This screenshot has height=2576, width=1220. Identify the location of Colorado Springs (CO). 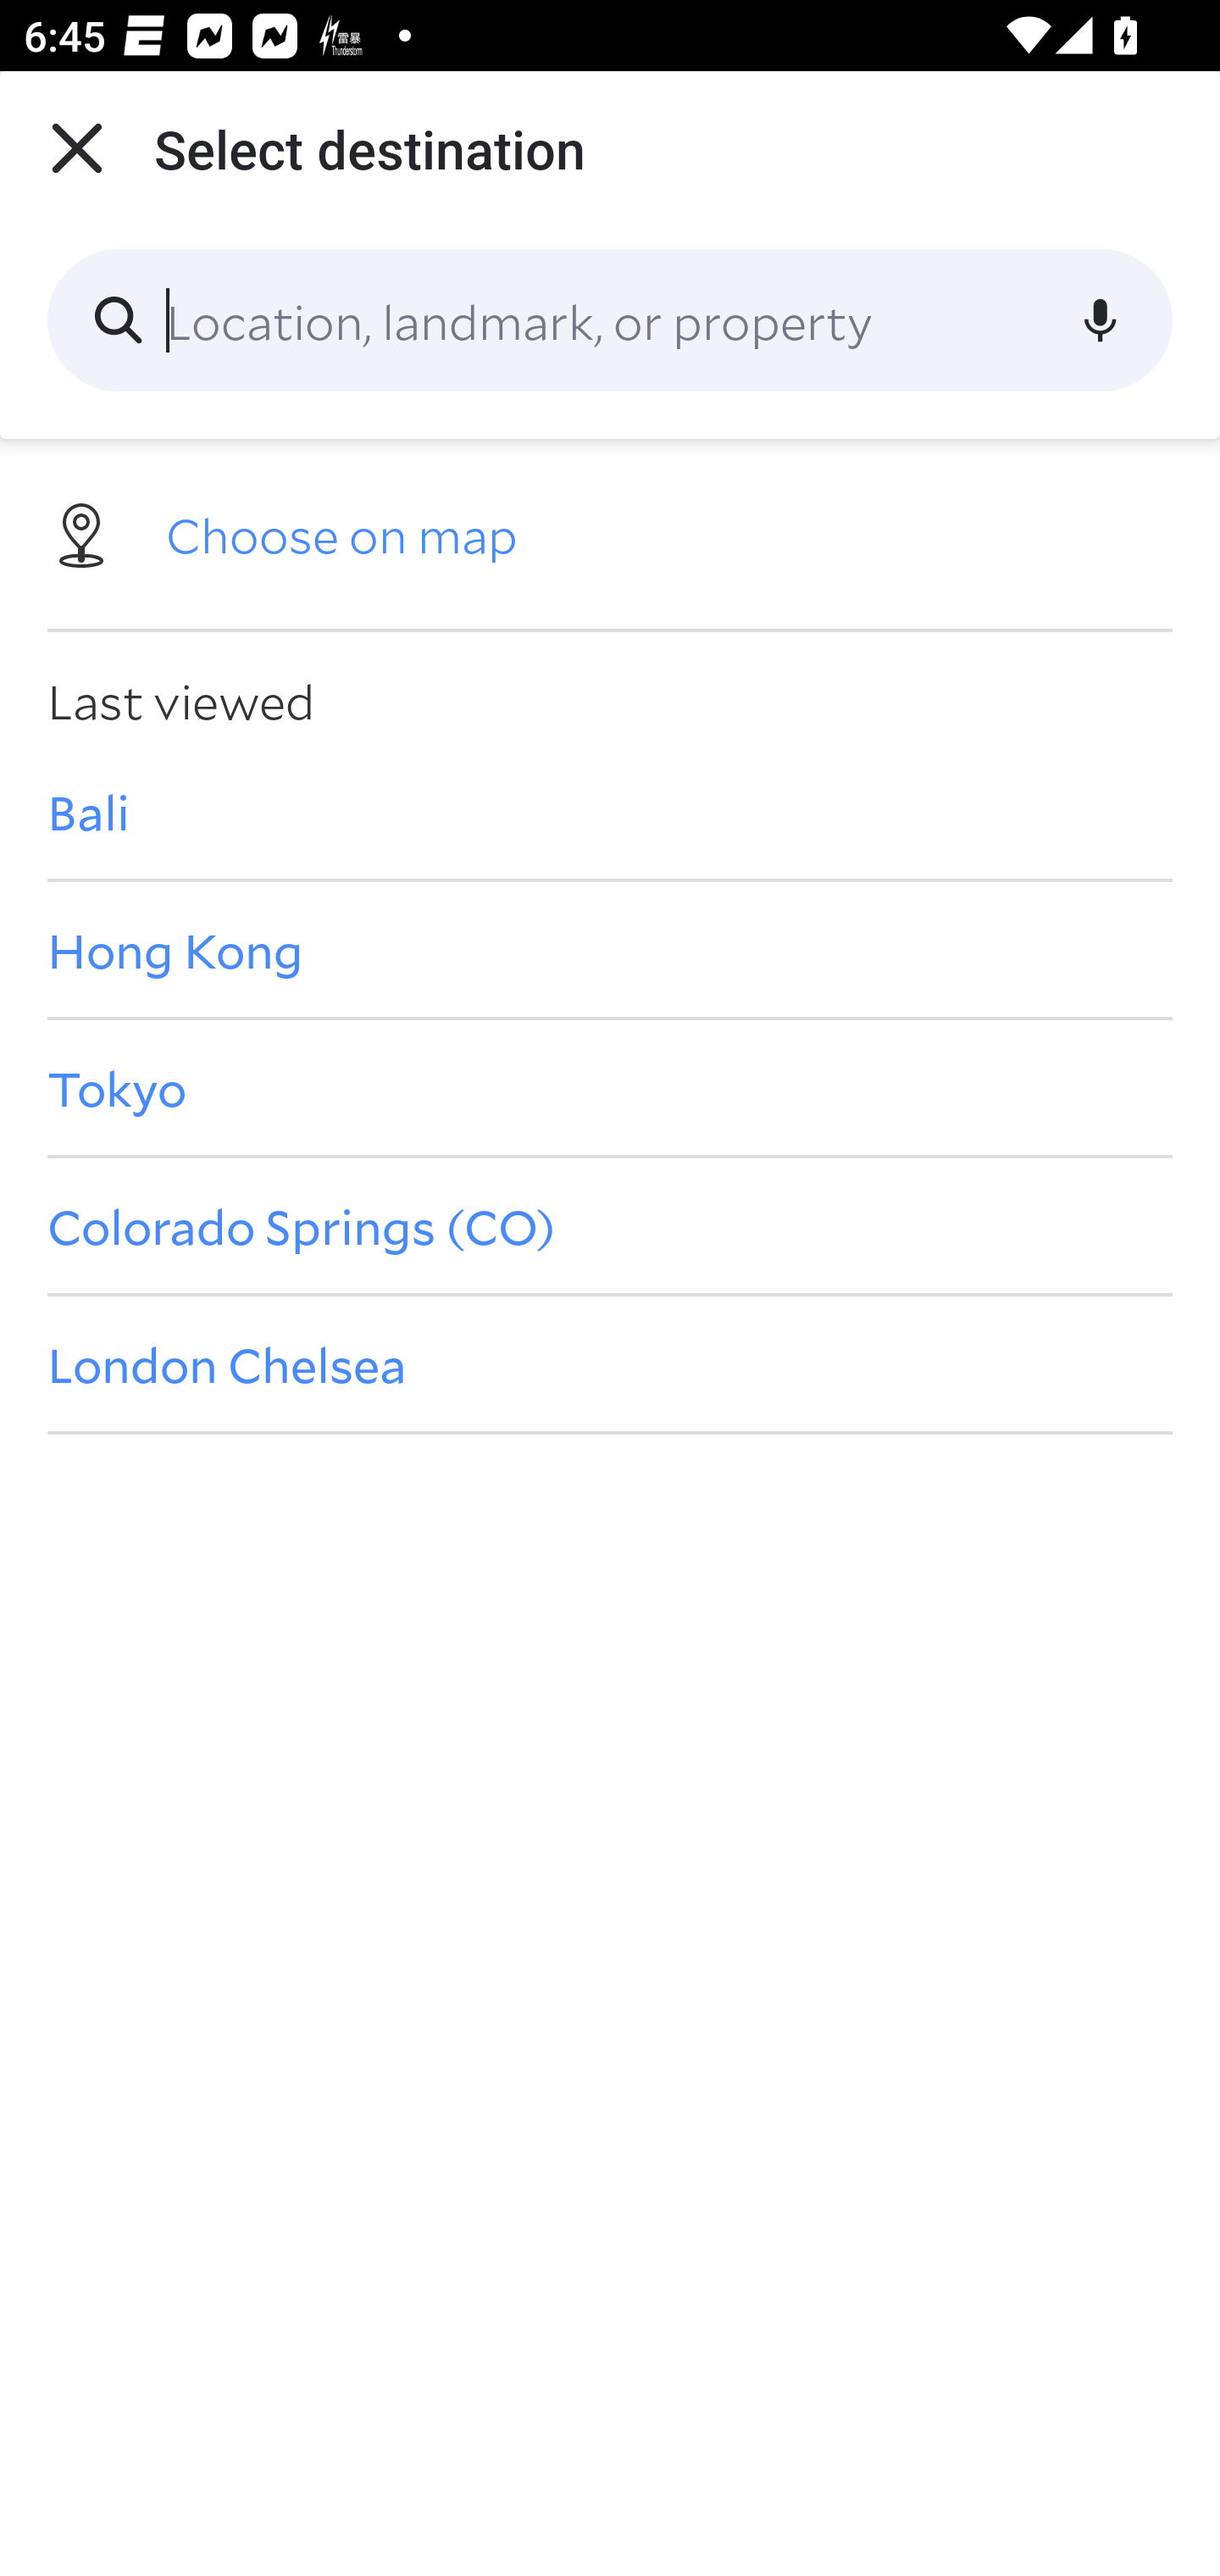
(610, 1226).